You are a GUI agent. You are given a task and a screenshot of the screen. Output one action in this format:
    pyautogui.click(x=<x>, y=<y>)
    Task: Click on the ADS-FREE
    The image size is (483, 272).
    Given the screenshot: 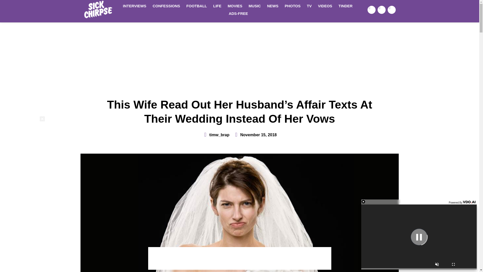 What is the action you would take?
    pyautogui.click(x=238, y=14)
    